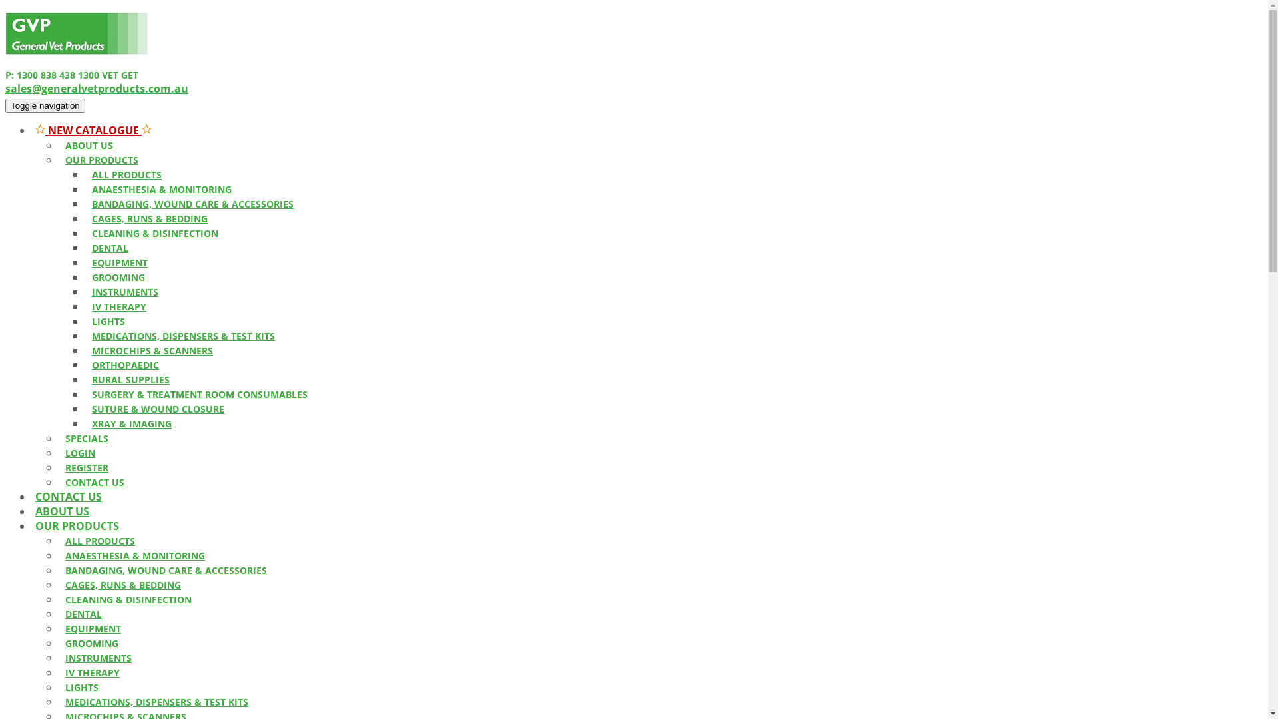  Describe the element at coordinates (166, 570) in the screenshot. I see `BANDAGING, WOUND CARE & ACCESSORIES` at that location.